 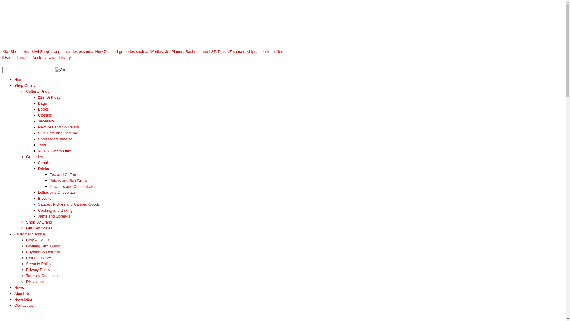 What do you see at coordinates (39, 264) in the screenshot?
I see `Security Policy` at bounding box center [39, 264].